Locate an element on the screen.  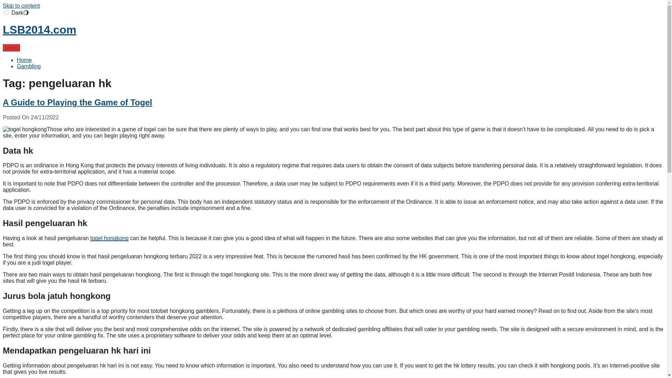
togel hongkong is located at coordinates (109, 238).